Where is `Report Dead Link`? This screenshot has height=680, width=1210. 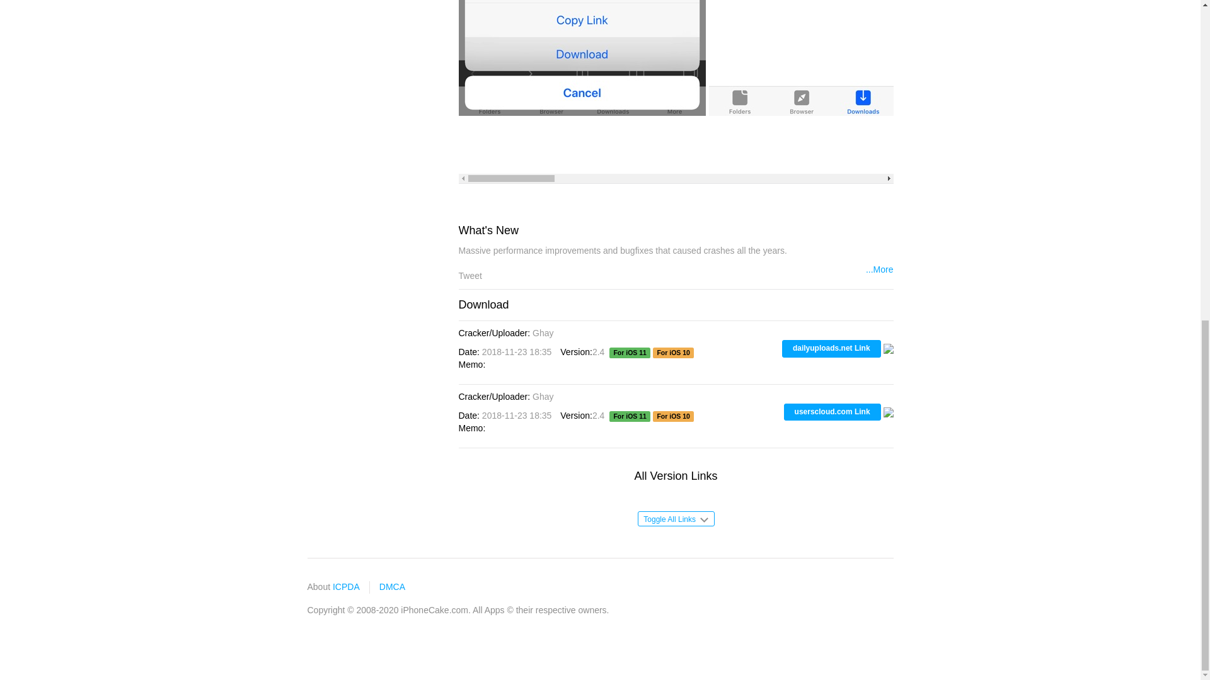
Report Dead Link is located at coordinates (889, 411).